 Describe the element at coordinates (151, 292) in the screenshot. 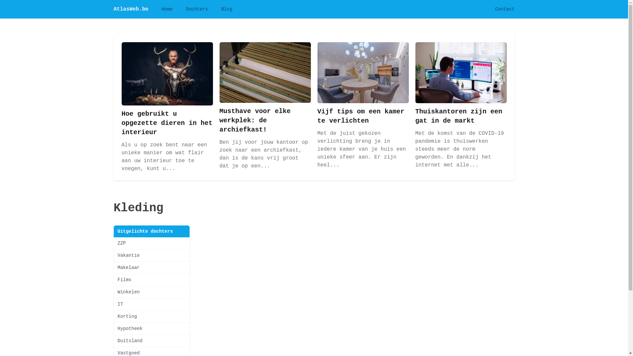

I see `Winkelen` at that location.